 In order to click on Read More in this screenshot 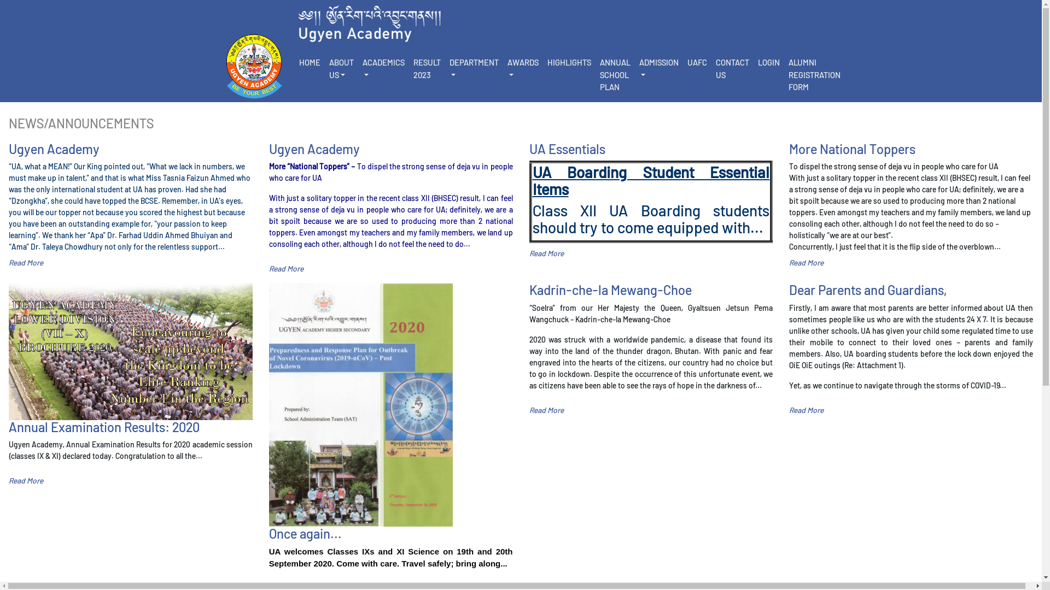, I will do `click(26, 262)`.